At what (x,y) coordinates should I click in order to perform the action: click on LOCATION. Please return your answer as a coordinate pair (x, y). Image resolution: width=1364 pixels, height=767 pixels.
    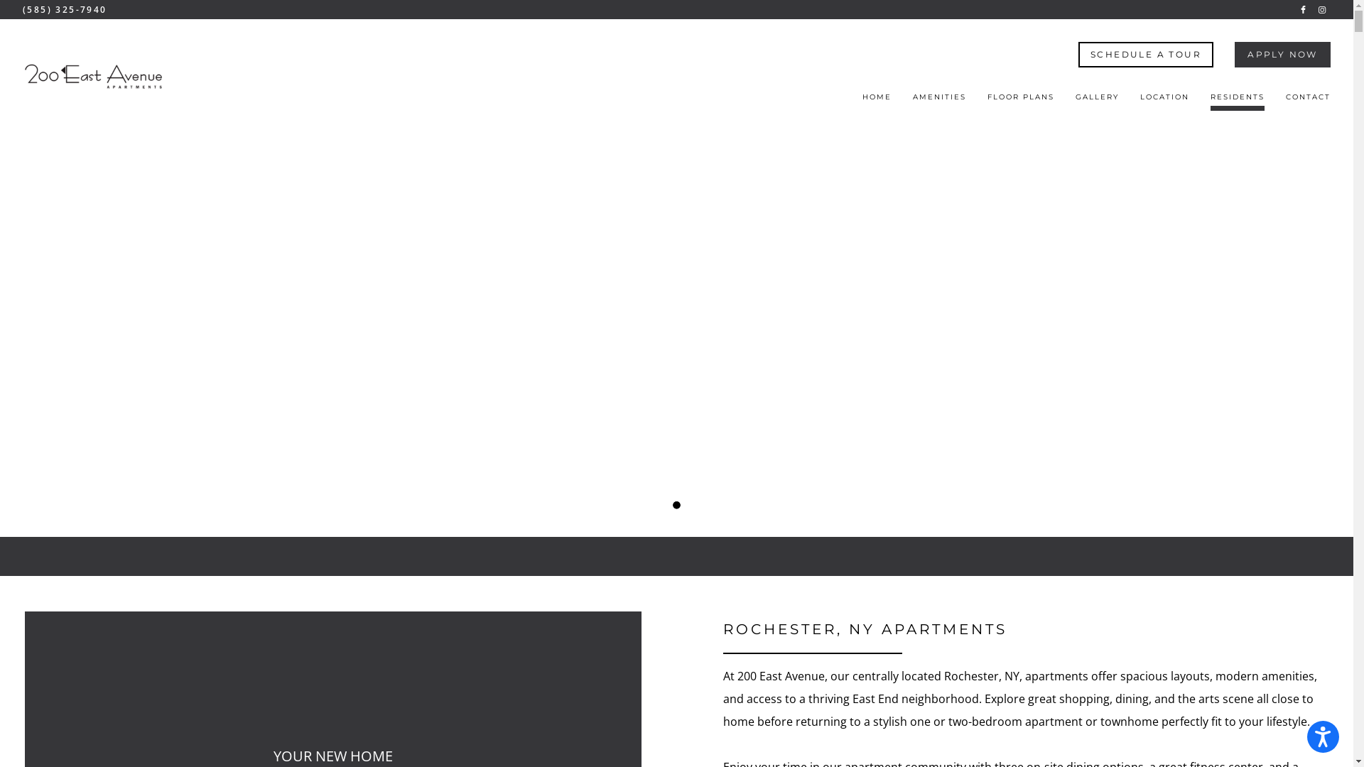
    Looking at the image, I should click on (1165, 101).